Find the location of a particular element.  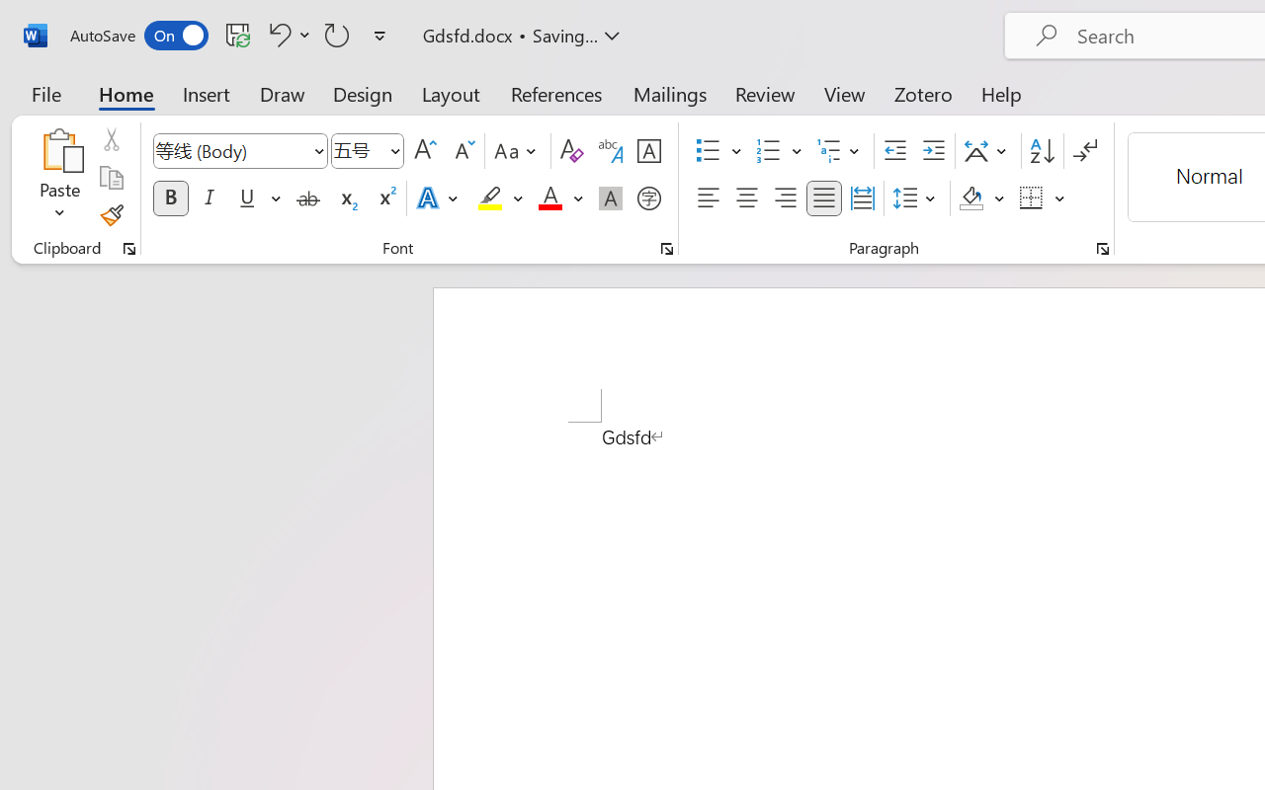

Text Effects and Typography is located at coordinates (439, 198).